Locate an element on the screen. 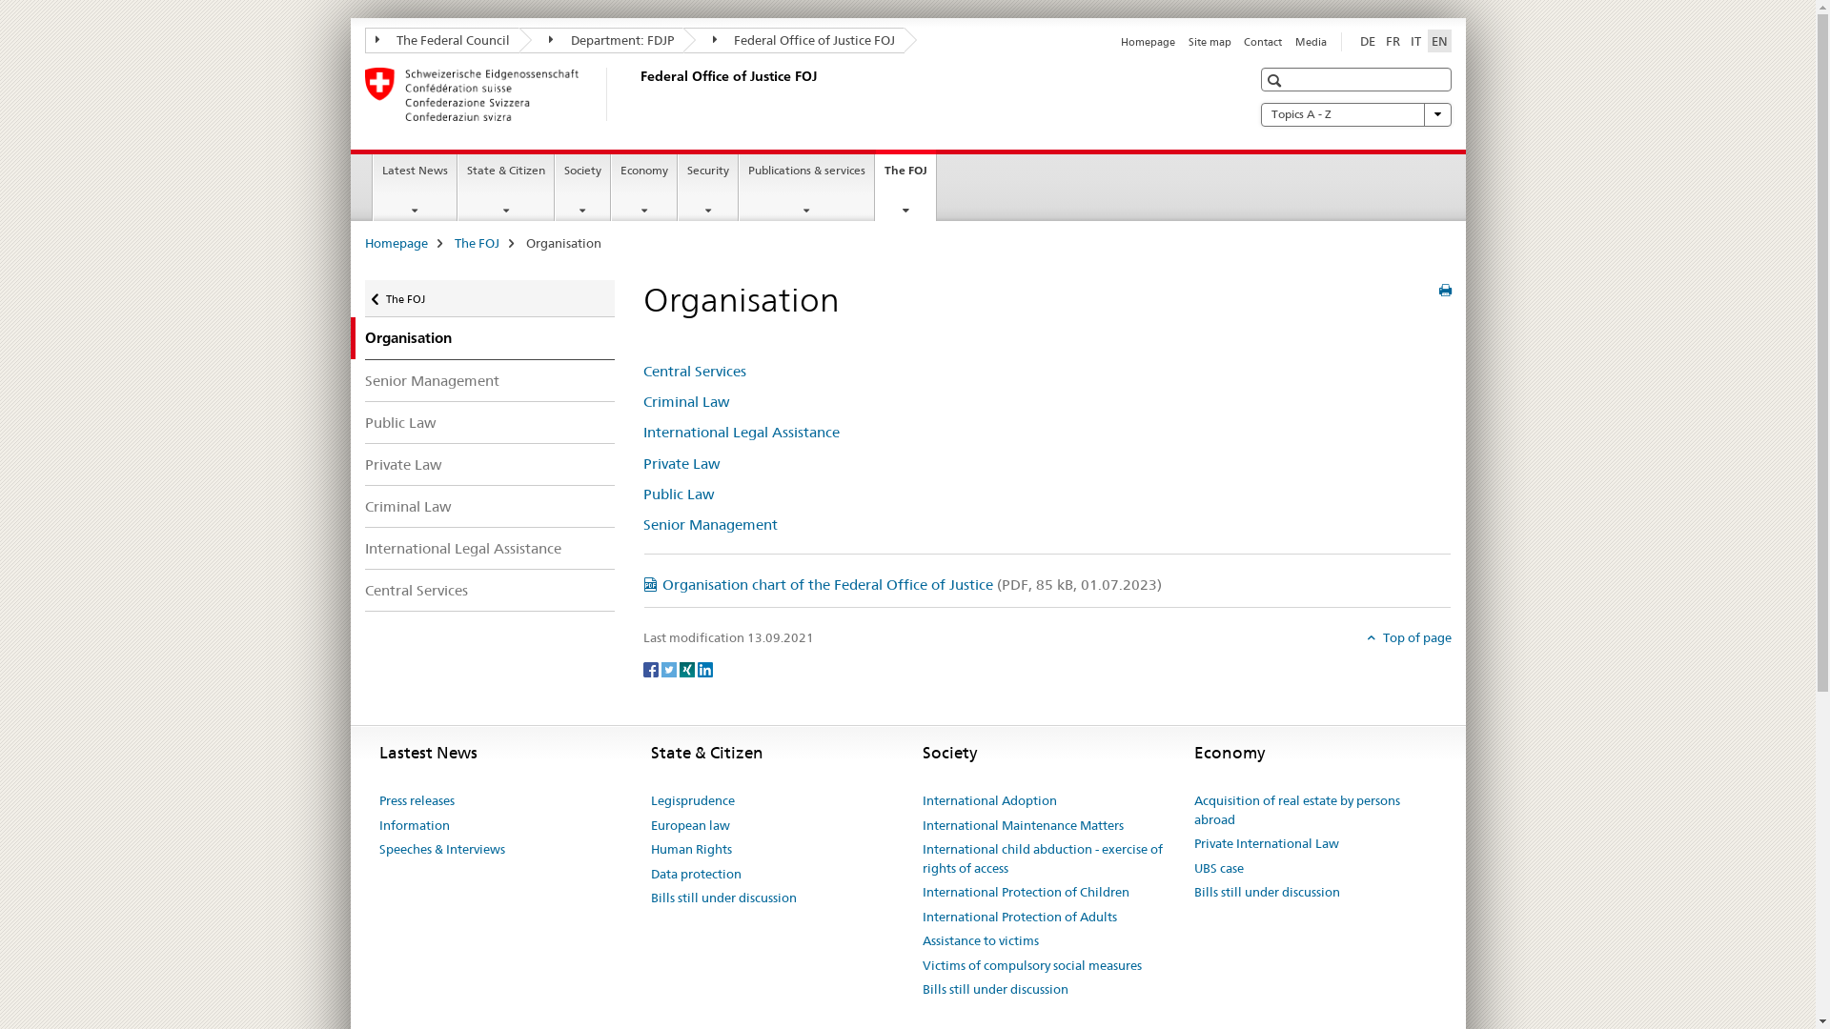  Homepage is located at coordinates (396, 243).